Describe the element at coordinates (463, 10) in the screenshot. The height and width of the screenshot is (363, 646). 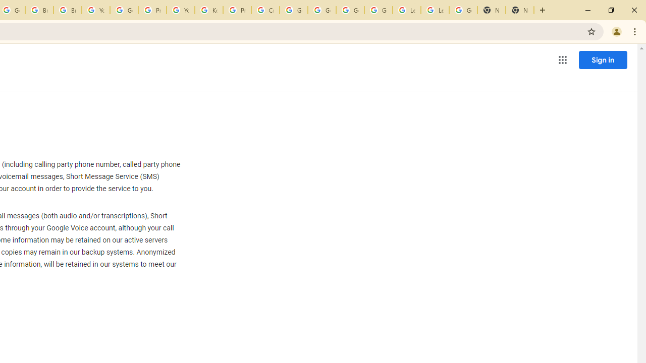
I see `Google Account` at that location.